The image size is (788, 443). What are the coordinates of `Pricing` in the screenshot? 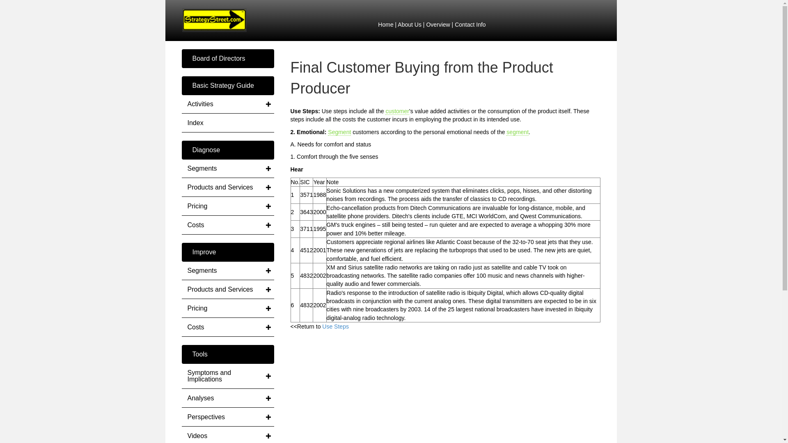 It's located at (227, 206).